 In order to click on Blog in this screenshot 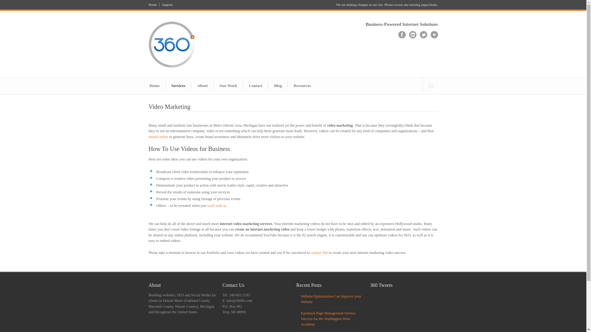, I will do `click(278, 86)`.